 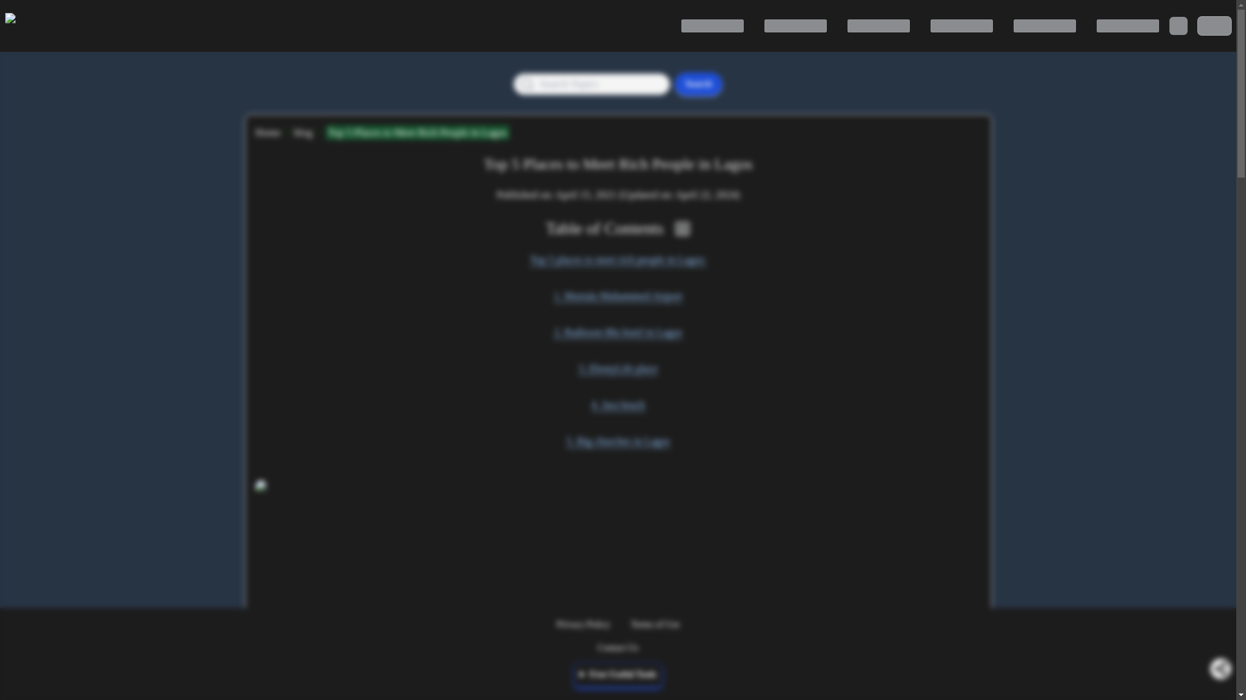 I want to click on 4. Jara beach, so click(x=618, y=405).